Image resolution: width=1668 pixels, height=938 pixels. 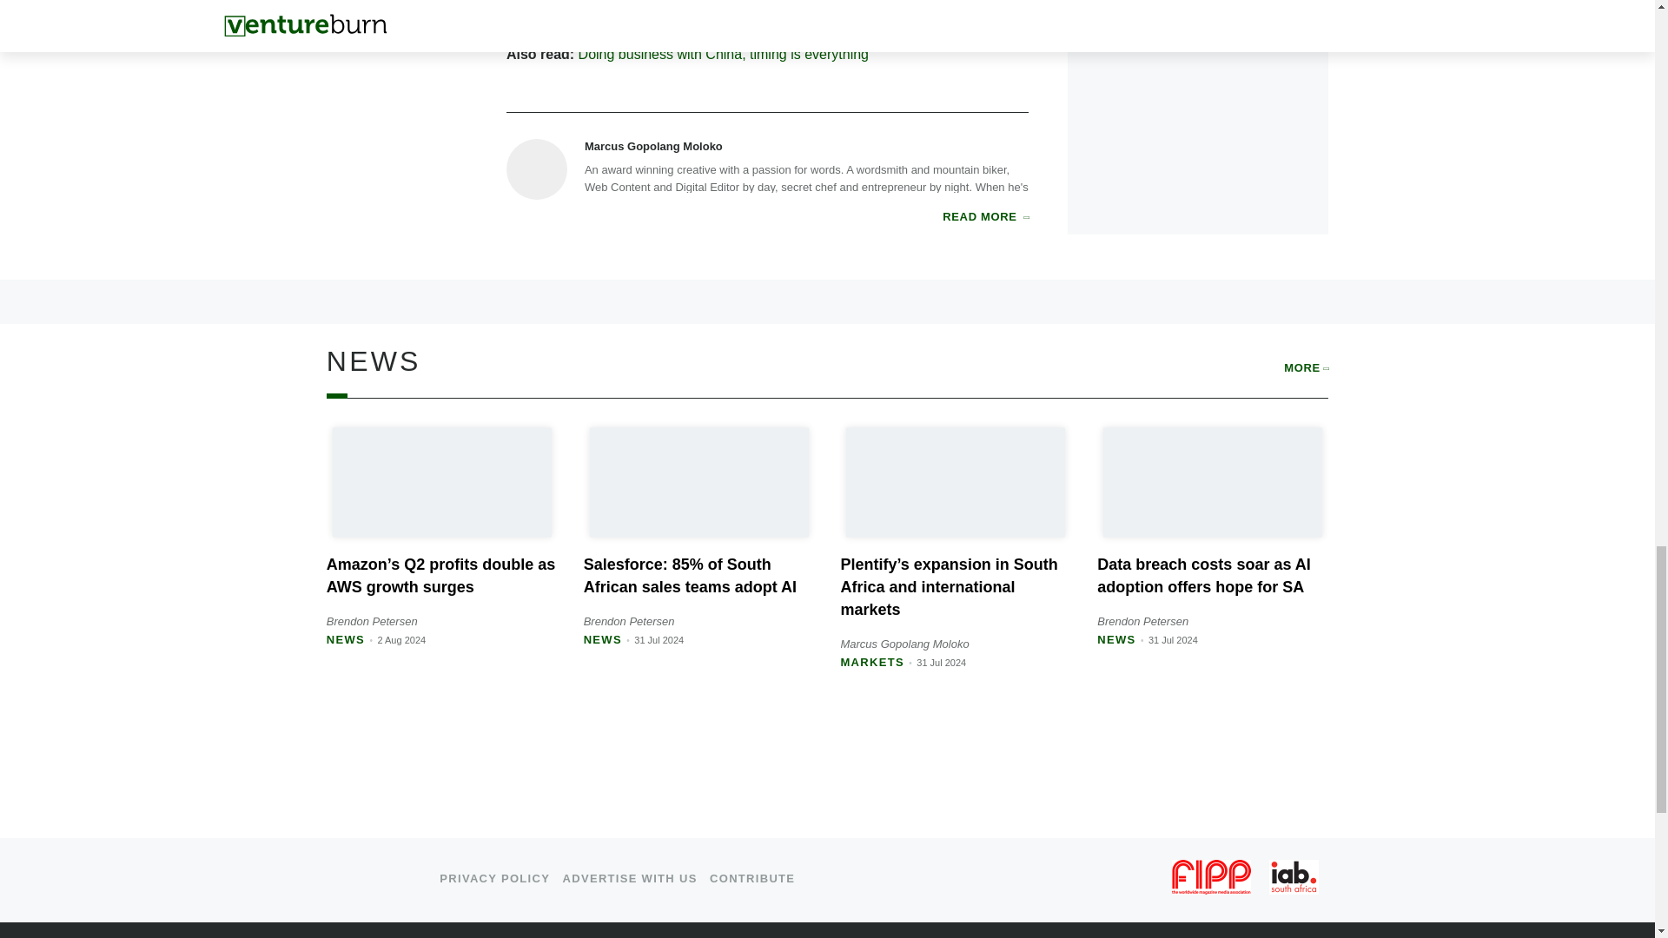 I want to click on Brendon Petersen, so click(x=372, y=621).